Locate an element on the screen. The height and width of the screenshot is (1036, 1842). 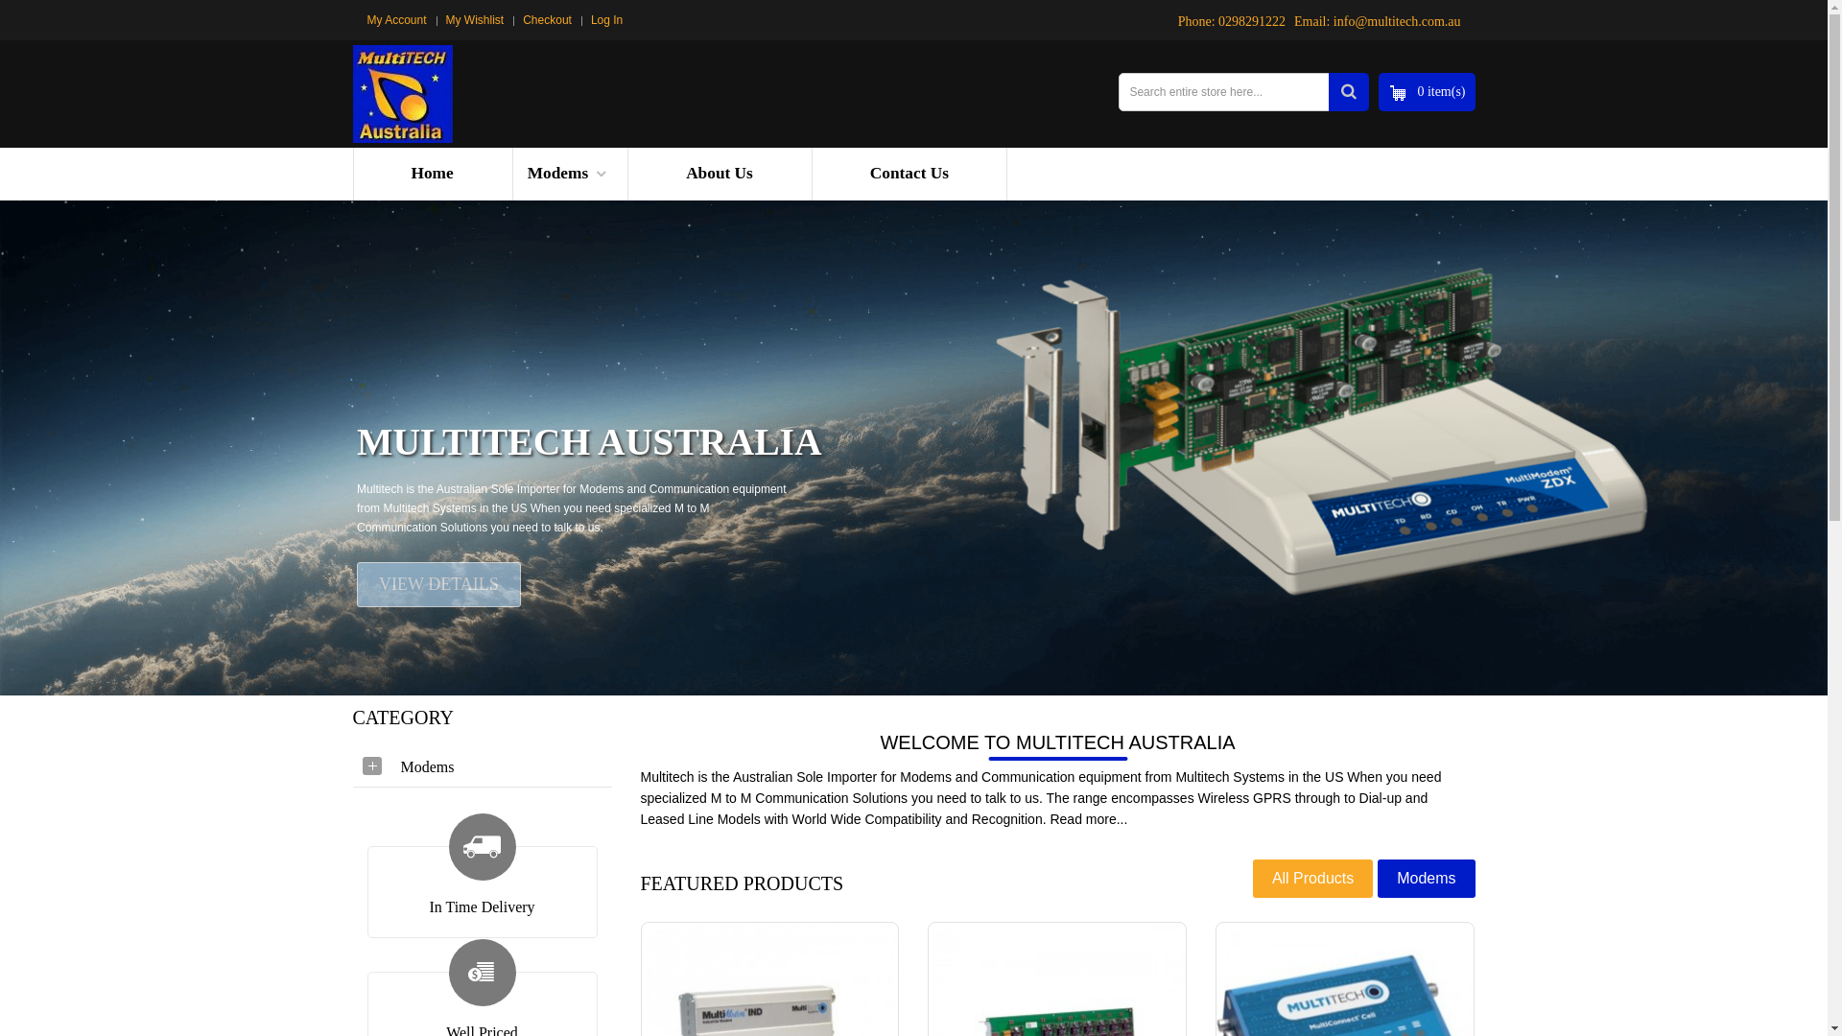
My Wishlist is located at coordinates (476, 20).